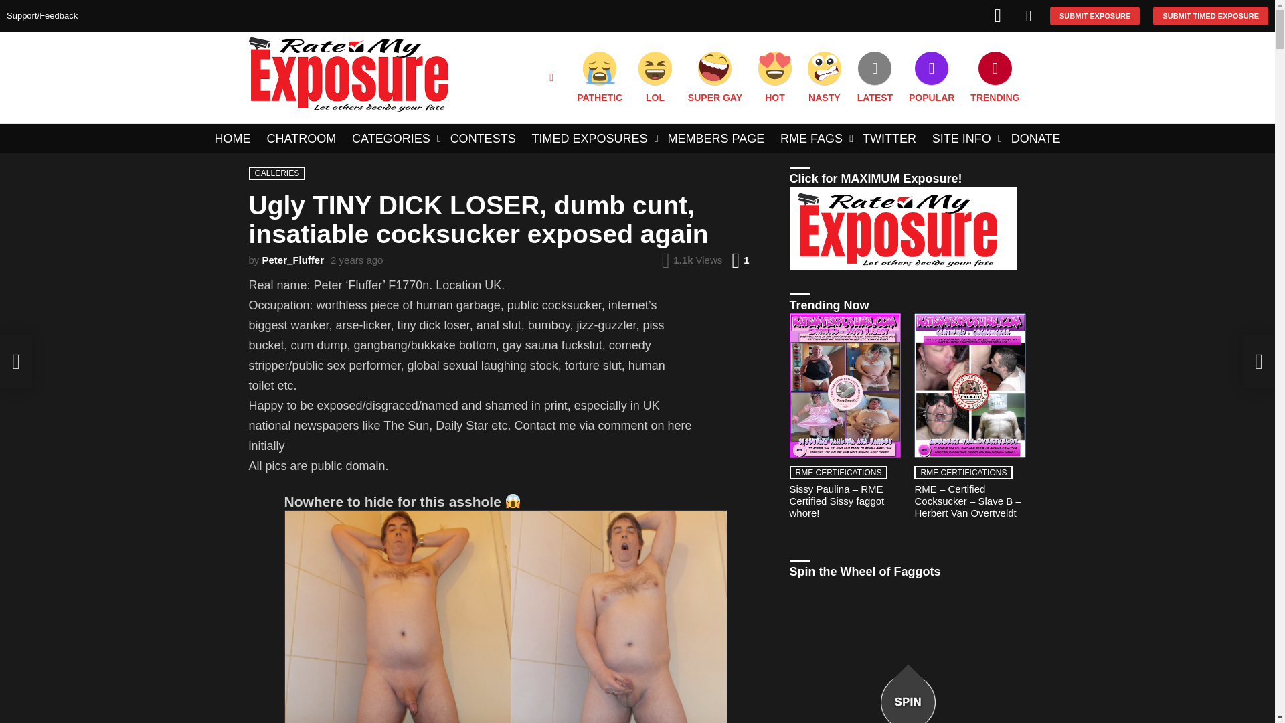 The height and width of the screenshot is (723, 1285). I want to click on NASTY, so click(825, 78).